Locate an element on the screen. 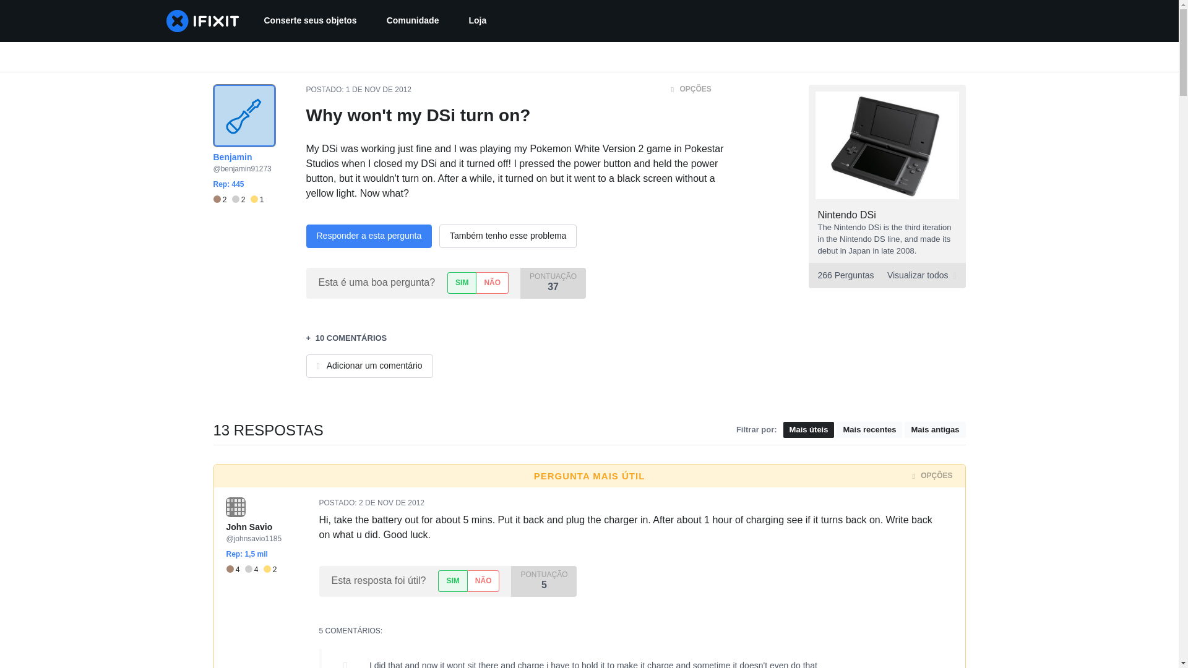 The width and height of the screenshot is (1188, 668). 4 emblemas de Bronze is located at coordinates (235, 569).